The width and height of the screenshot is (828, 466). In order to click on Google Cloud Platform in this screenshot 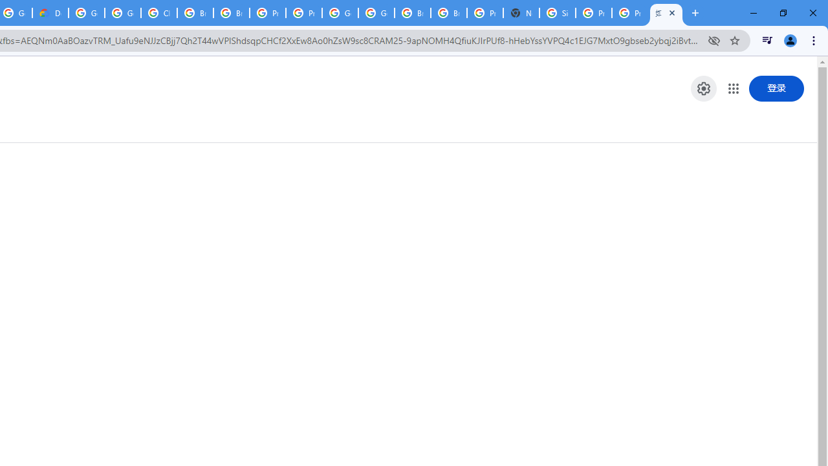, I will do `click(340, 13)`.